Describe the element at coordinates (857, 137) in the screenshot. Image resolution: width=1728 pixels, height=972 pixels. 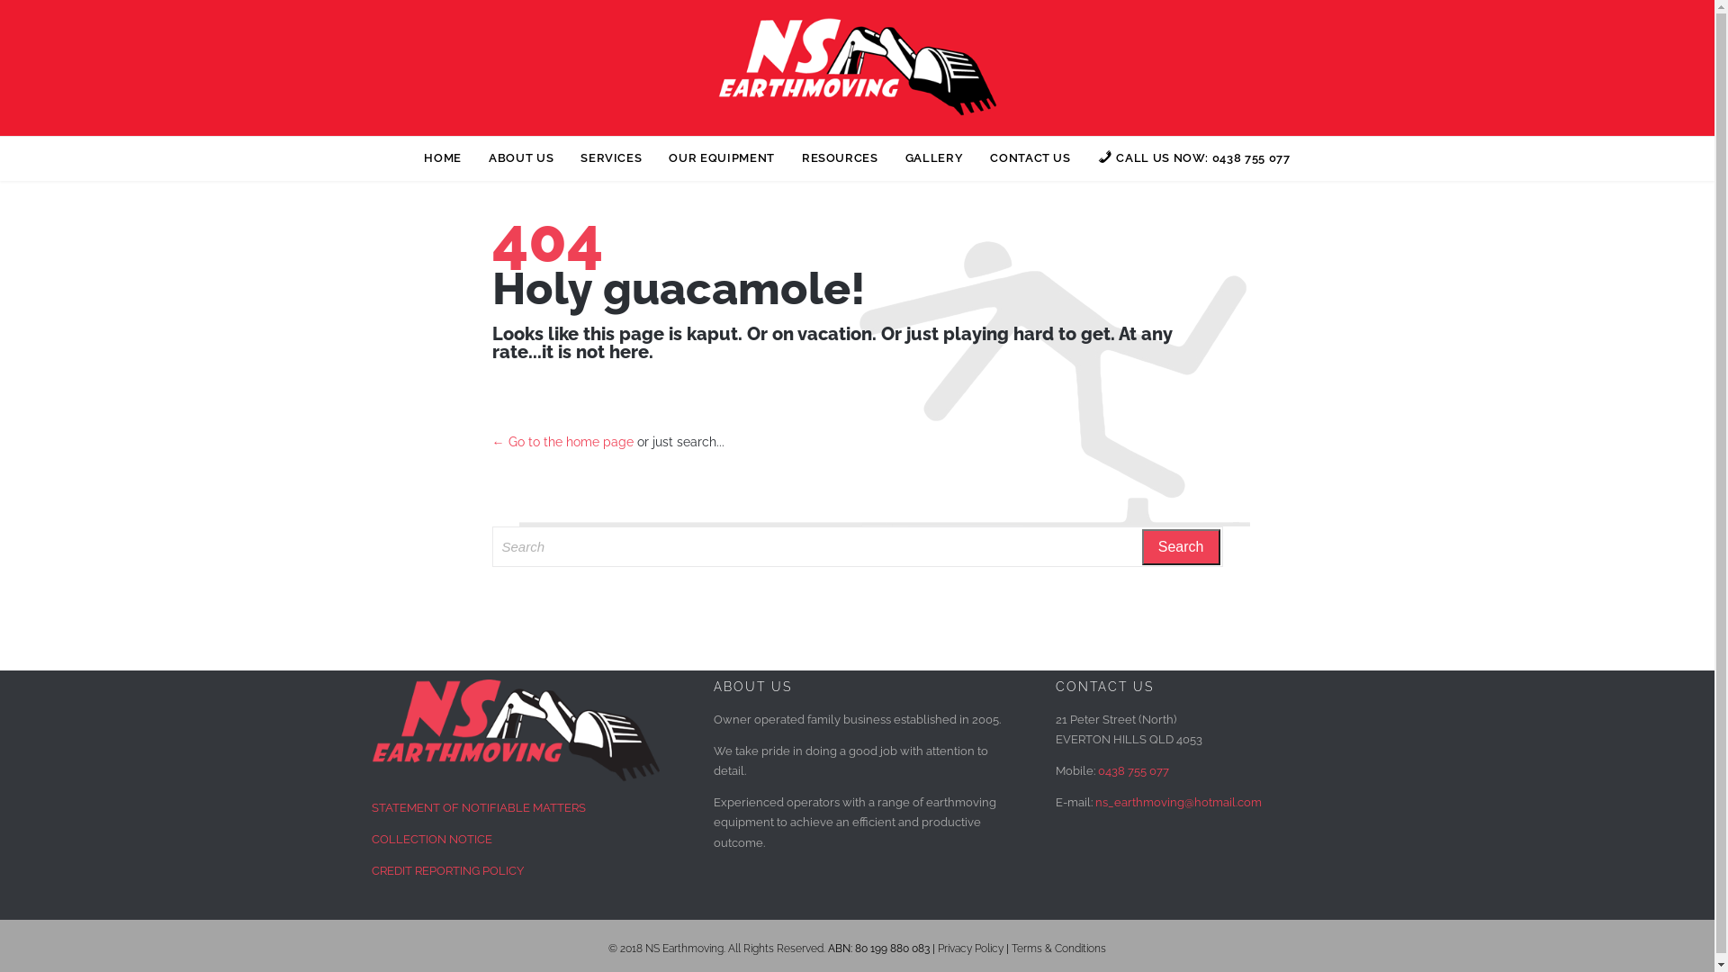
I see `Skip to content` at that location.